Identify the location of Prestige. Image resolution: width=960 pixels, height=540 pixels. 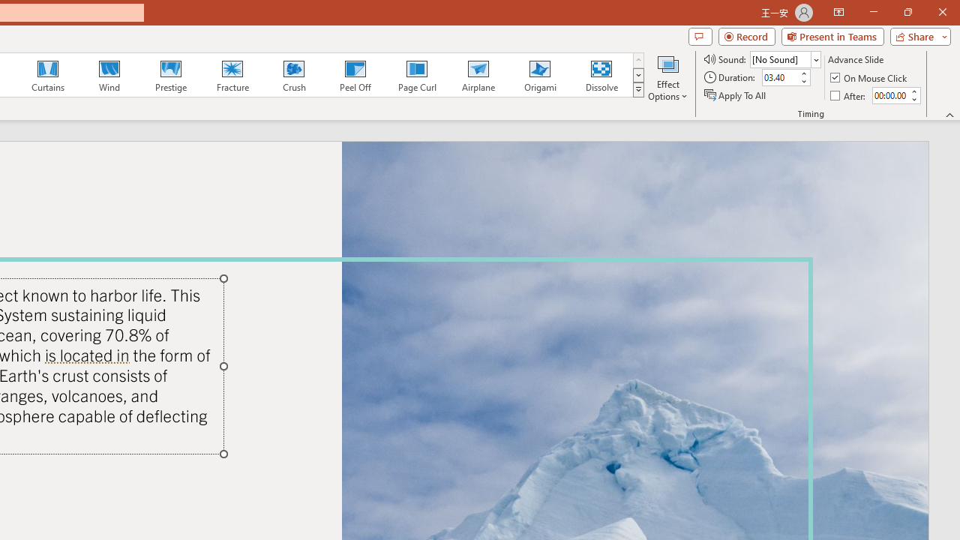
(170, 75).